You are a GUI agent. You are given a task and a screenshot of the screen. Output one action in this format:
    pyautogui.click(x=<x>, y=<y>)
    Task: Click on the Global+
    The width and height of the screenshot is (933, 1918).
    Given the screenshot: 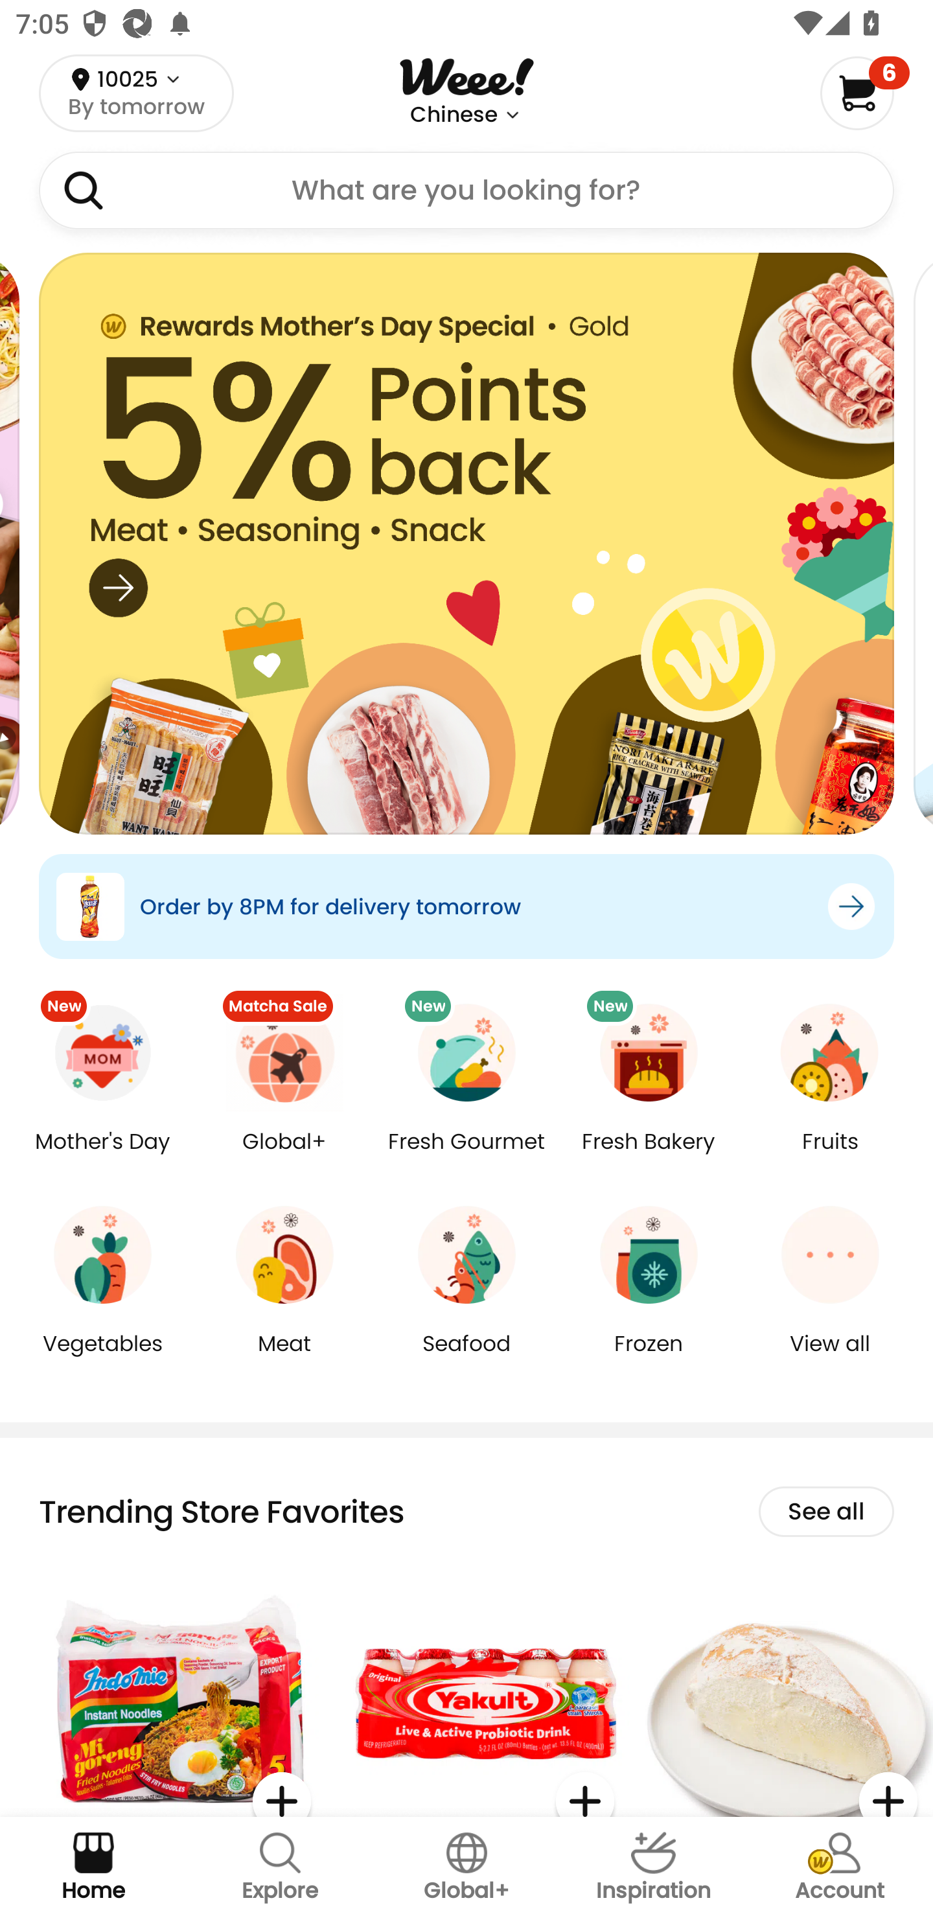 What is the action you would take?
    pyautogui.click(x=466, y=1867)
    